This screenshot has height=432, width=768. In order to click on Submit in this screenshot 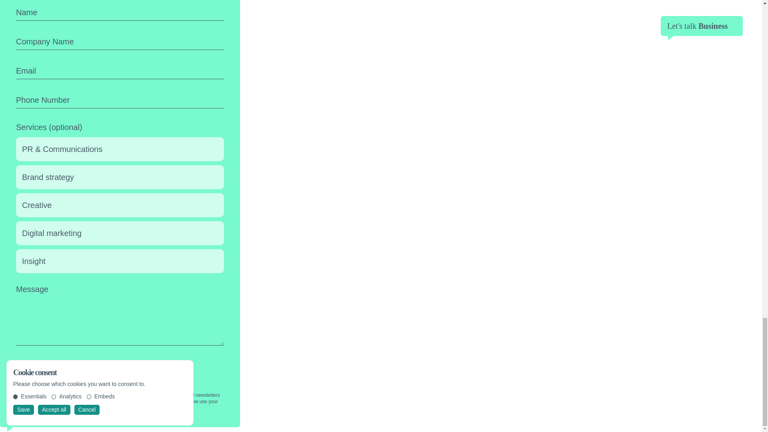, I will do `click(120, 380)`.